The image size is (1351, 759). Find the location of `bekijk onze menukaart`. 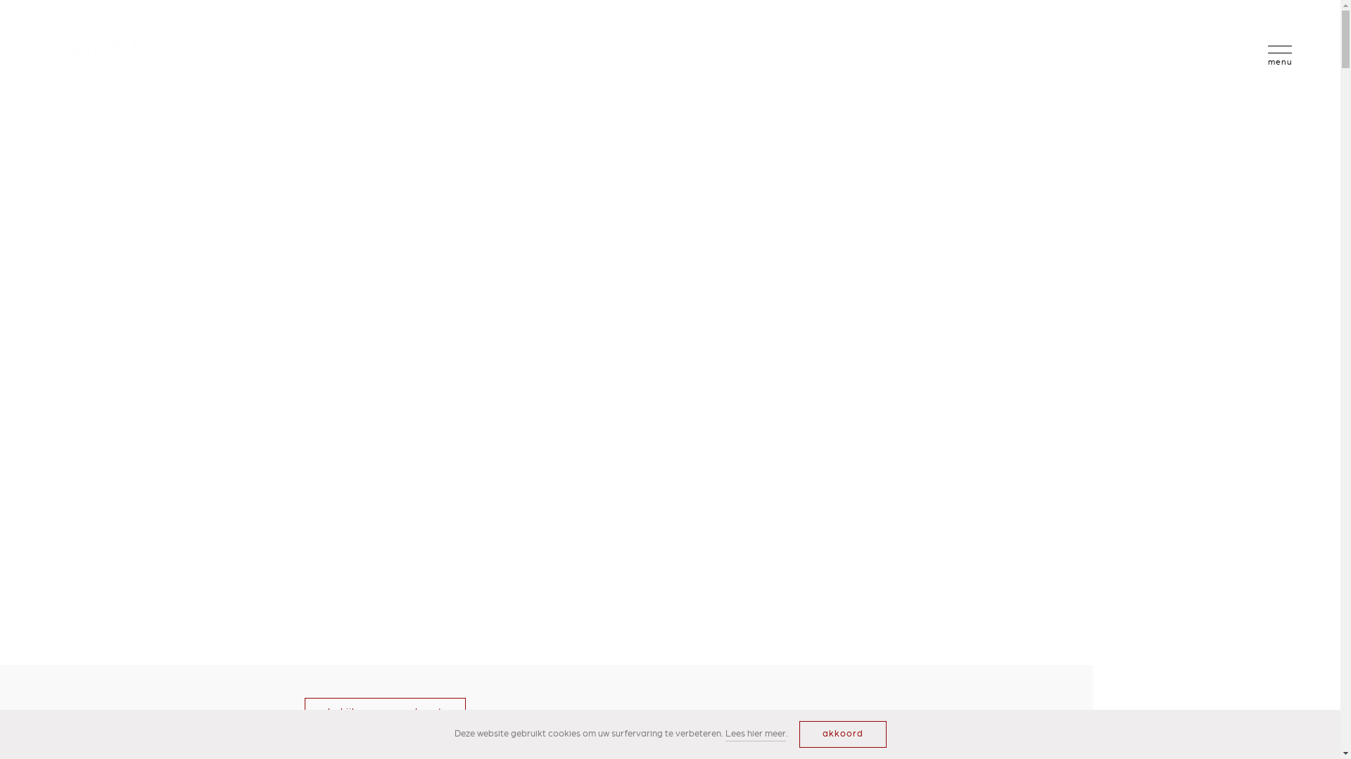

bekijk onze menukaart is located at coordinates (384, 712).